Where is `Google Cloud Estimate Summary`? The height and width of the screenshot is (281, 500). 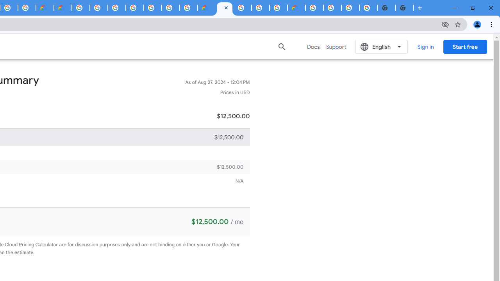
Google Cloud Estimate Summary is located at coordinates (224, 8).